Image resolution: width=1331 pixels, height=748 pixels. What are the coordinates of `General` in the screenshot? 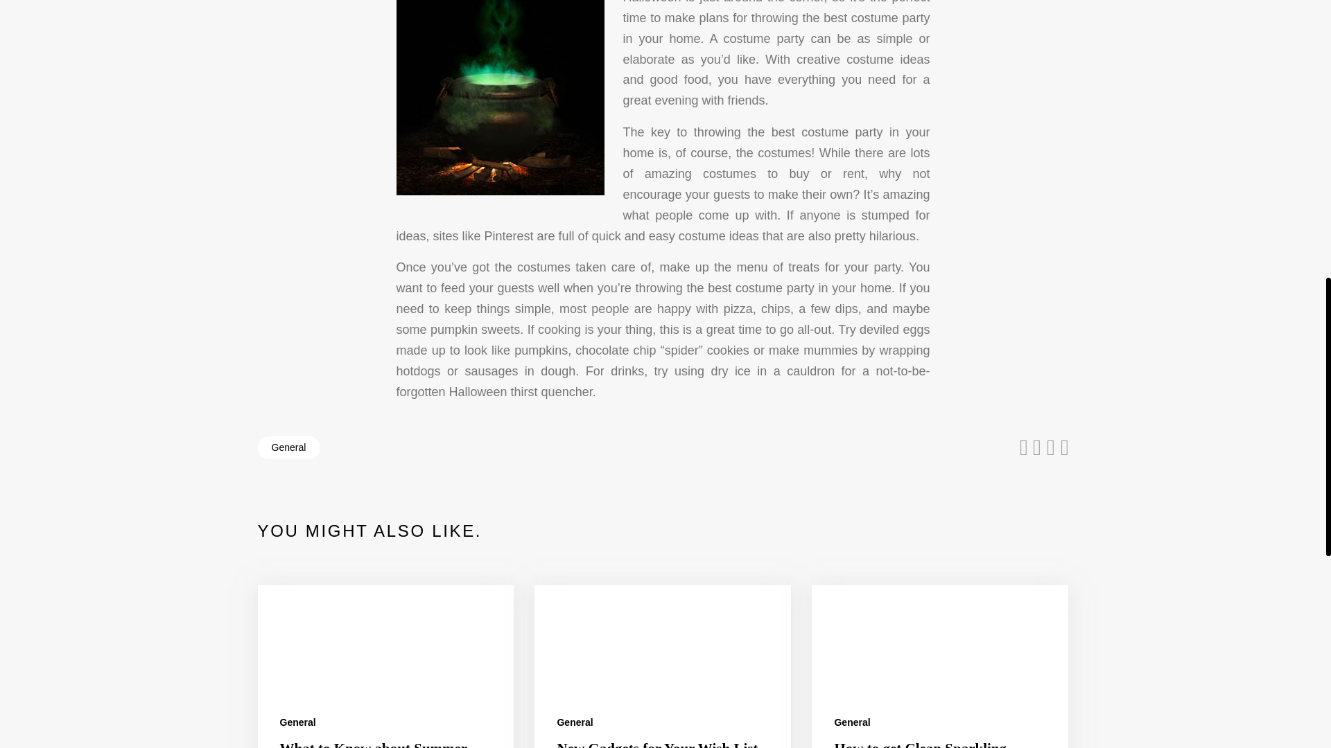 It's located at (298, 722).